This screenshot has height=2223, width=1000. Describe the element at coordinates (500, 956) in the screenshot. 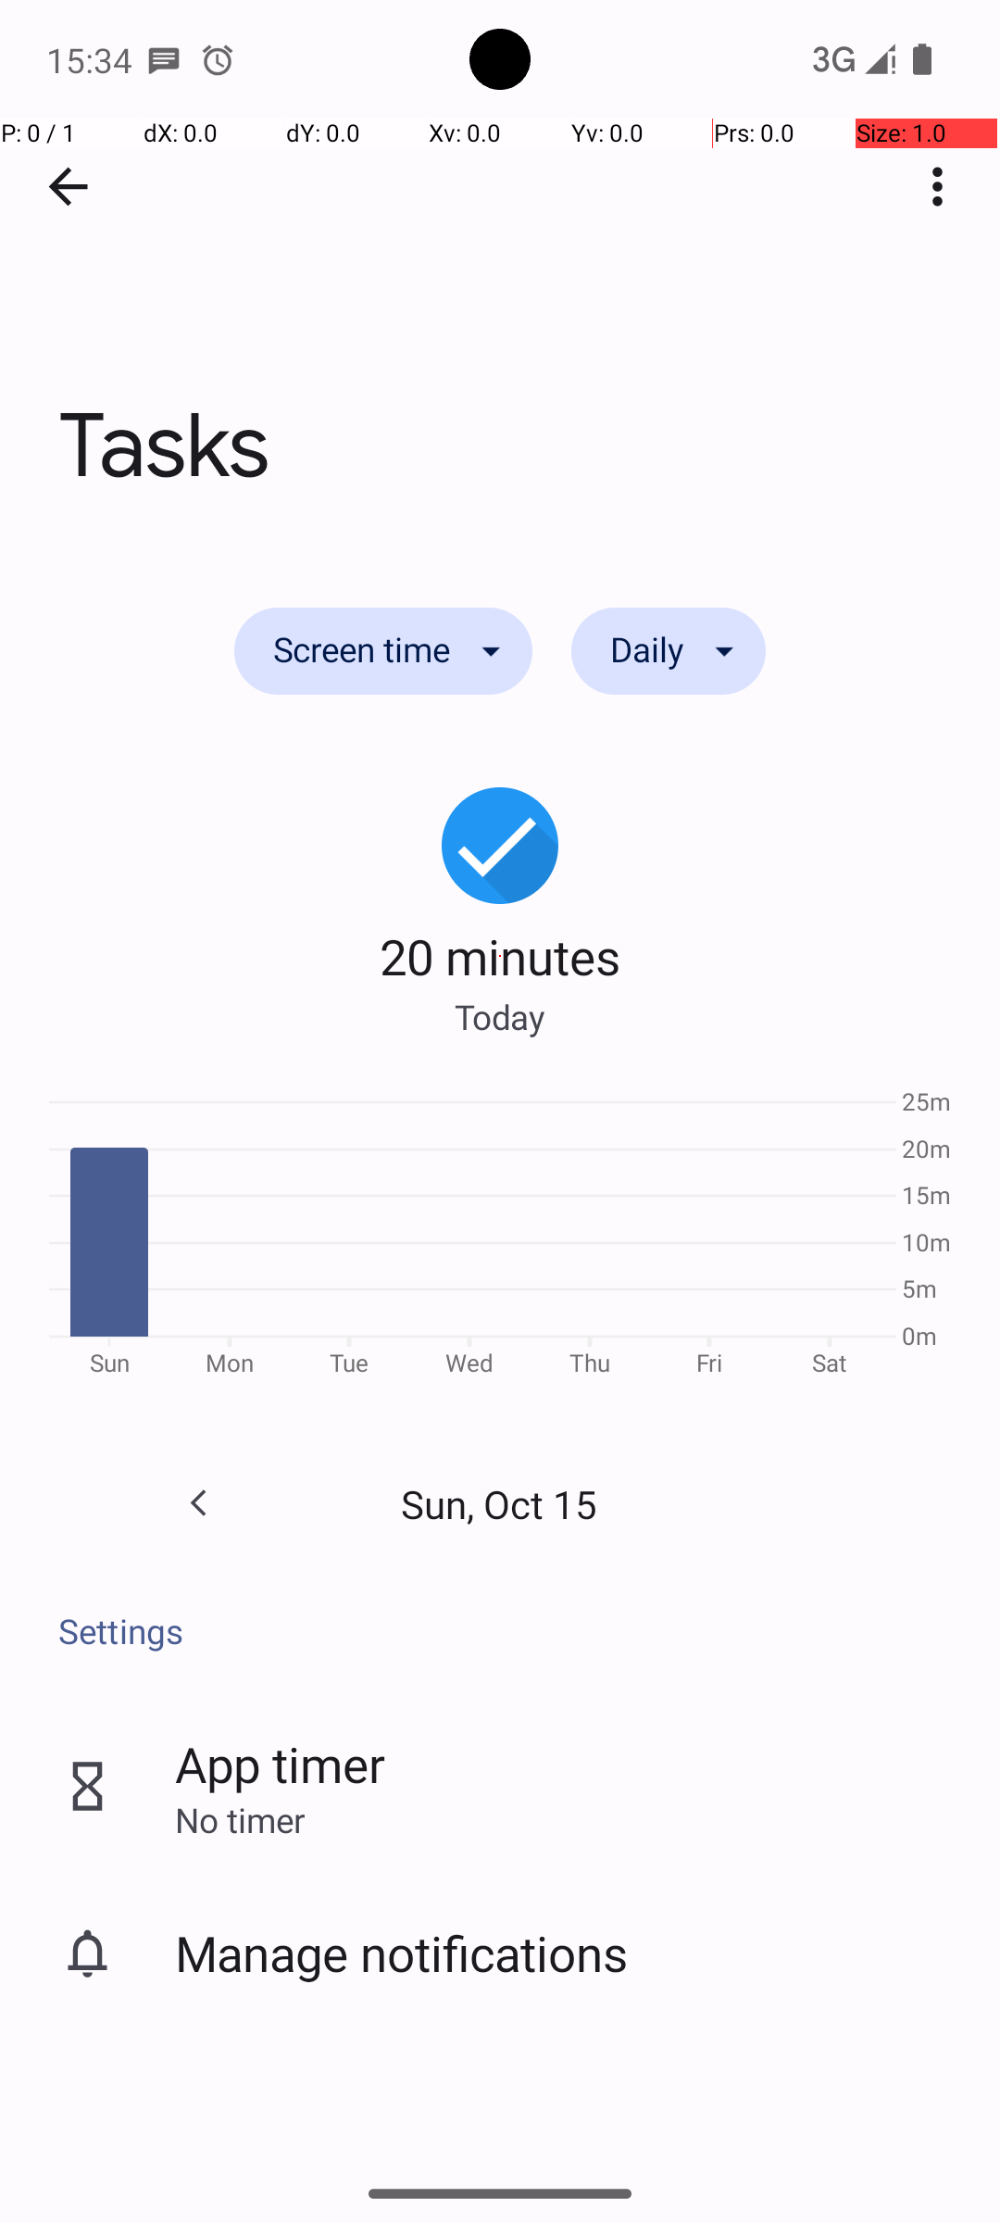

I see `20 minutes` at that location.